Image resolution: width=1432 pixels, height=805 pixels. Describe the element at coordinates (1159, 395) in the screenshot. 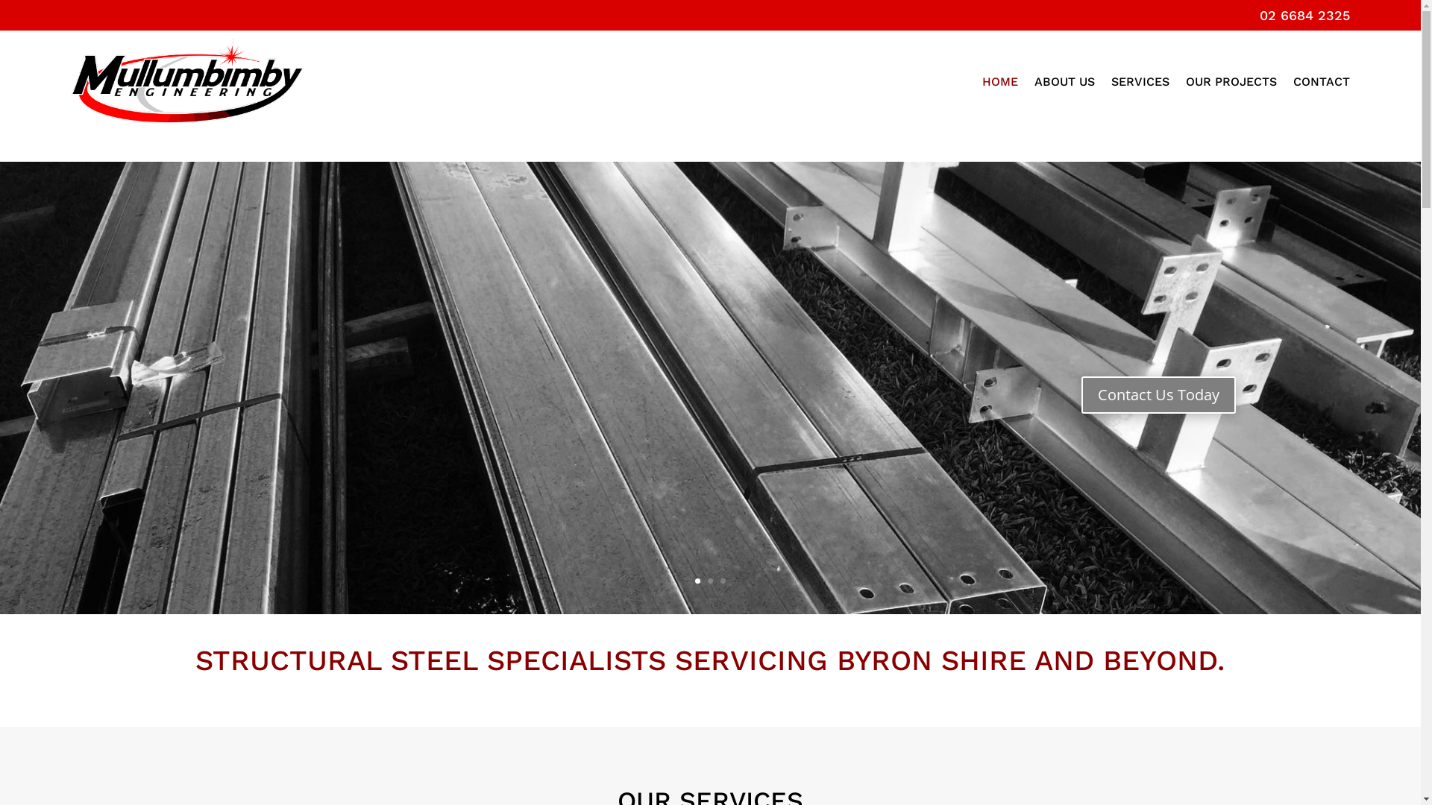

I see `Contact Us Today` at that location.